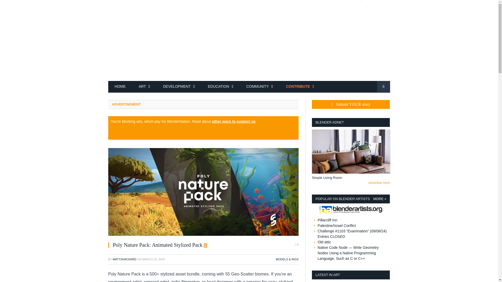  I want to click on Posts by MattShackard, so click(124, 259).